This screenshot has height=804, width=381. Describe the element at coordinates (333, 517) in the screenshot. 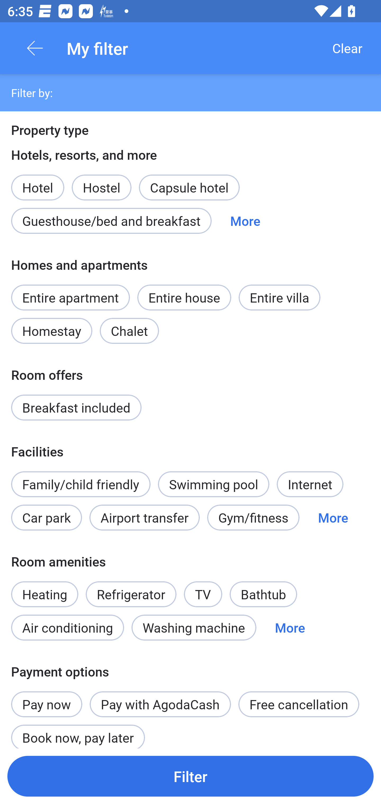

I see `More` at that location.